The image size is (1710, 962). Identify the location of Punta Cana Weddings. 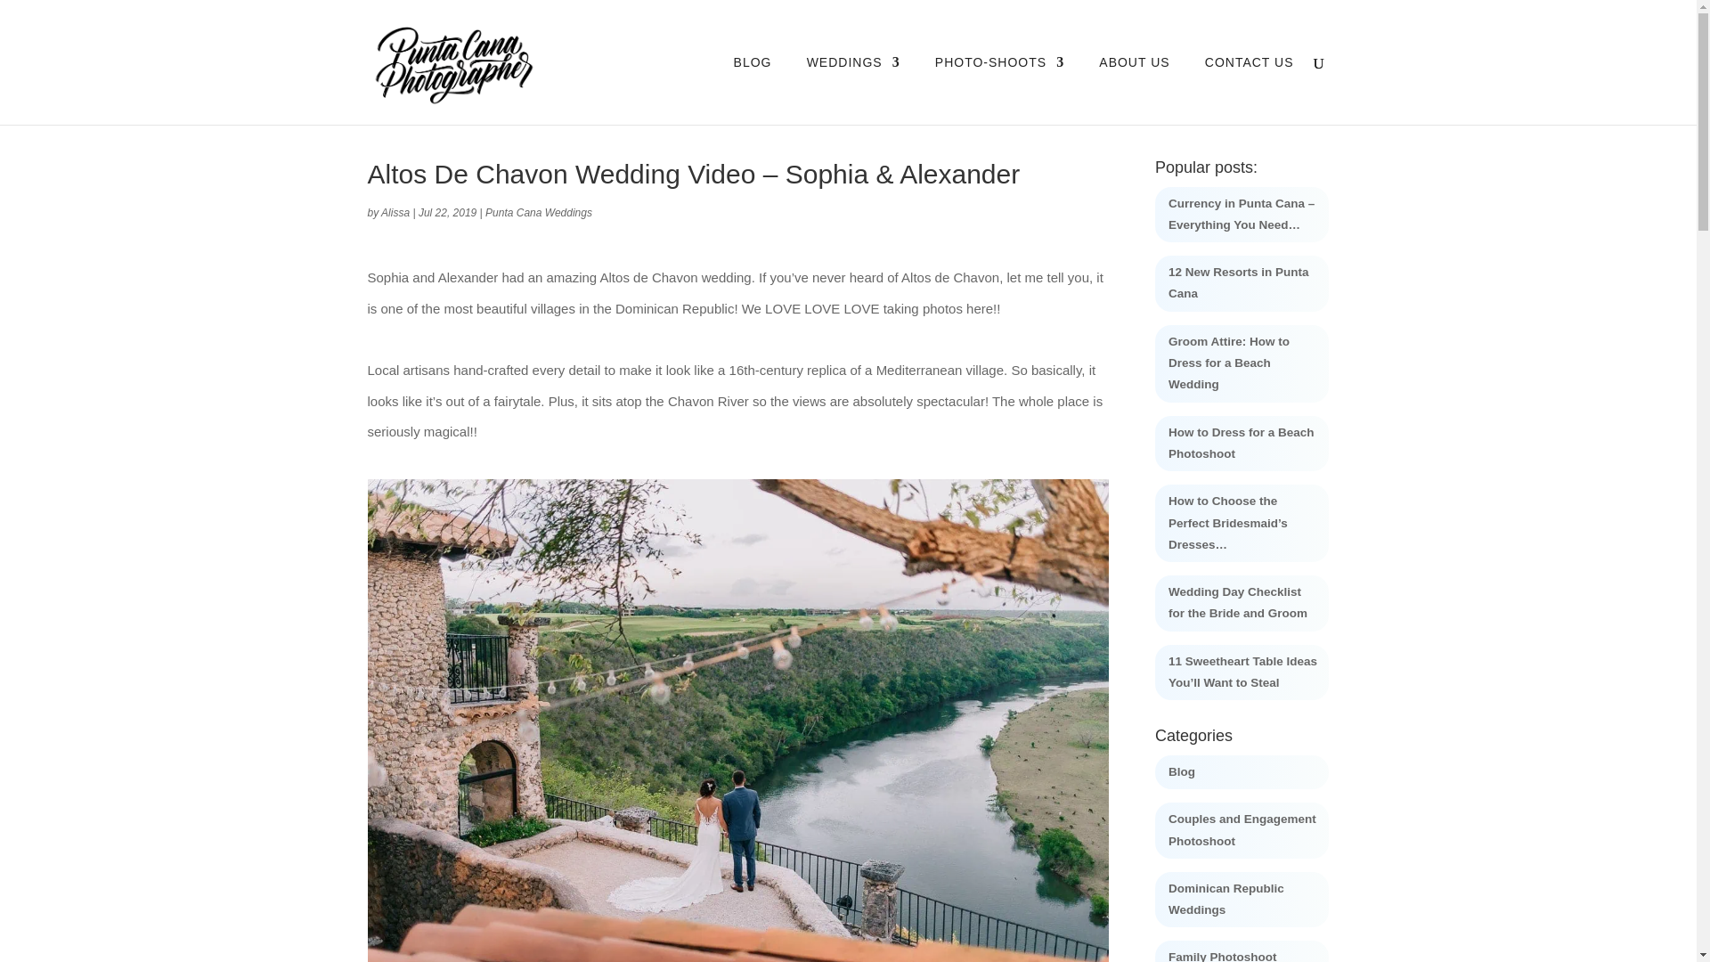
(538, 213).